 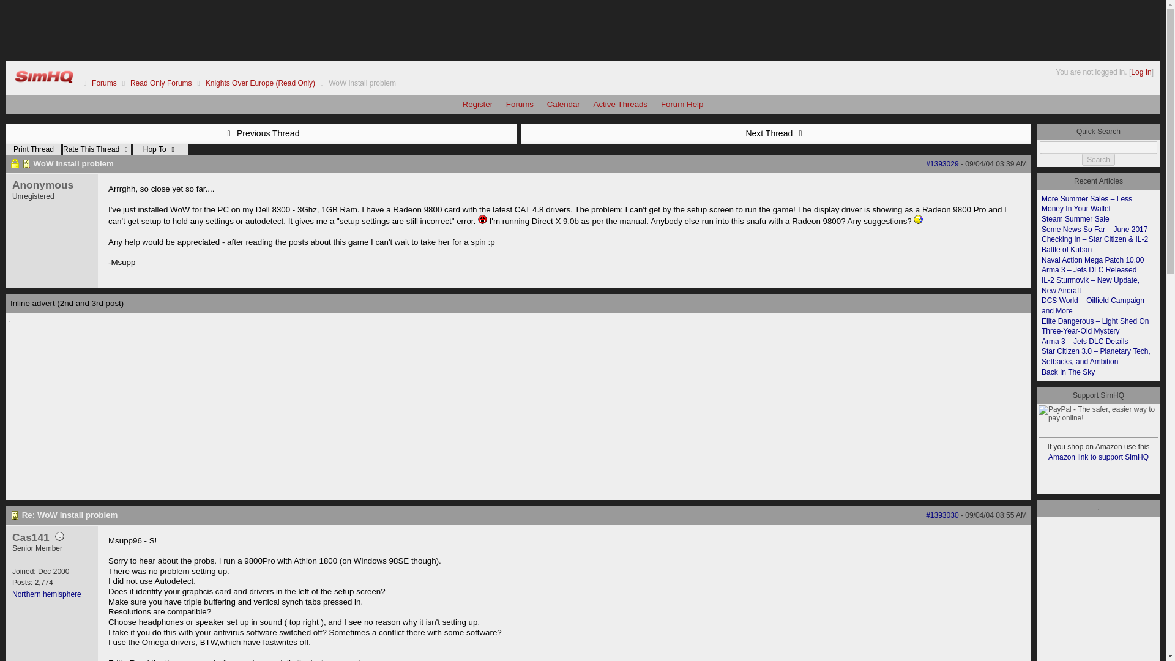 What do you see at coordinates (60, 536) in the screenshot?
I see `Offline` at bounding box center [60, 536].